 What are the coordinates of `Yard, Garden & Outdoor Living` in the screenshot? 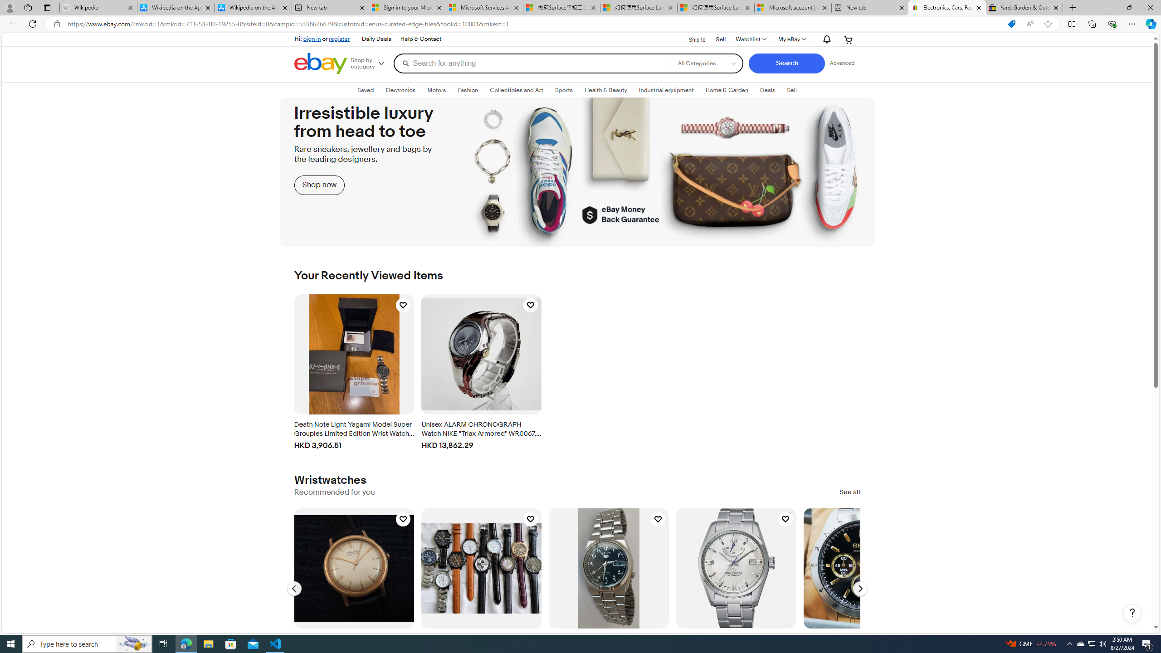 It's located at (1024, 8).